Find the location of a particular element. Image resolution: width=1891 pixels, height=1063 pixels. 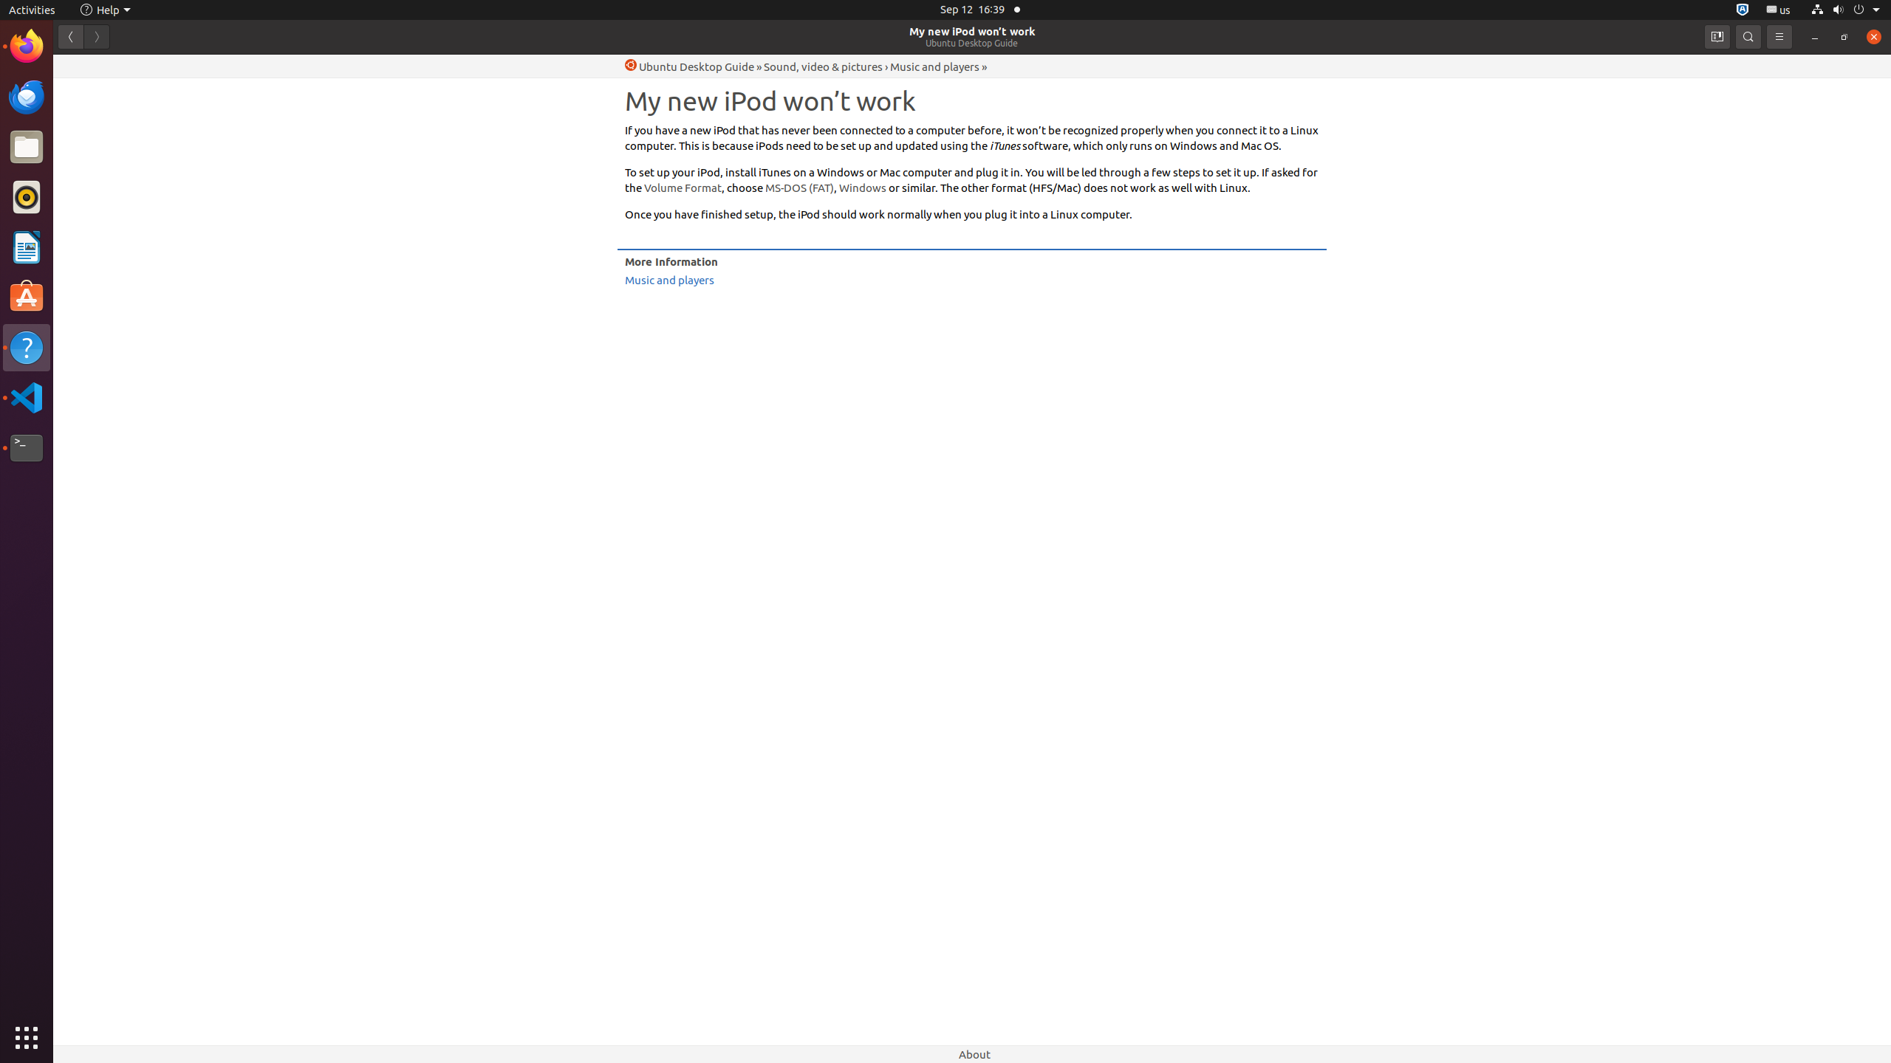

Ubuntu Desktop Guide is located at coordinates (972, 43).